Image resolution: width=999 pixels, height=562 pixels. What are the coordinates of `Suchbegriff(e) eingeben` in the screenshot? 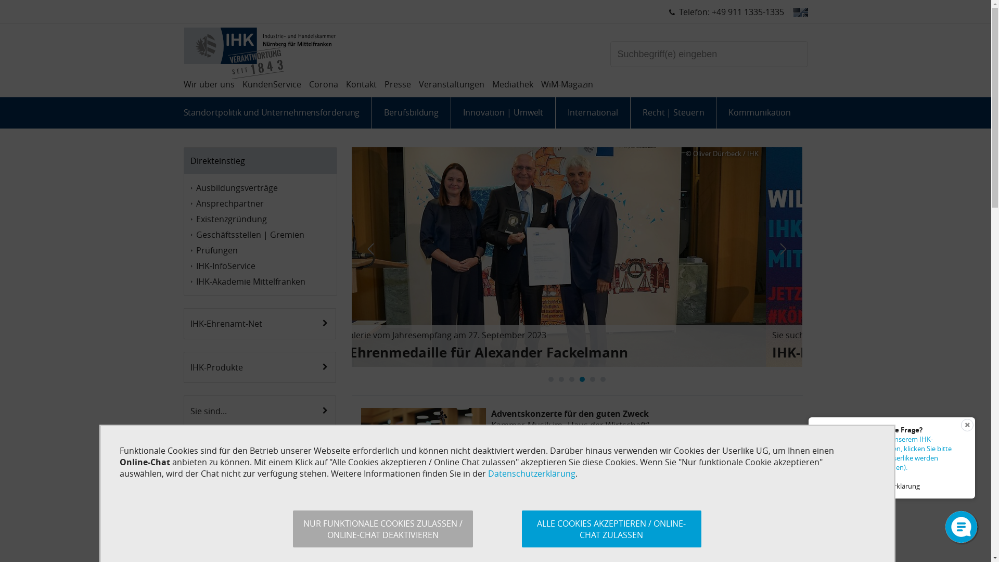 It's located at (709, 54).